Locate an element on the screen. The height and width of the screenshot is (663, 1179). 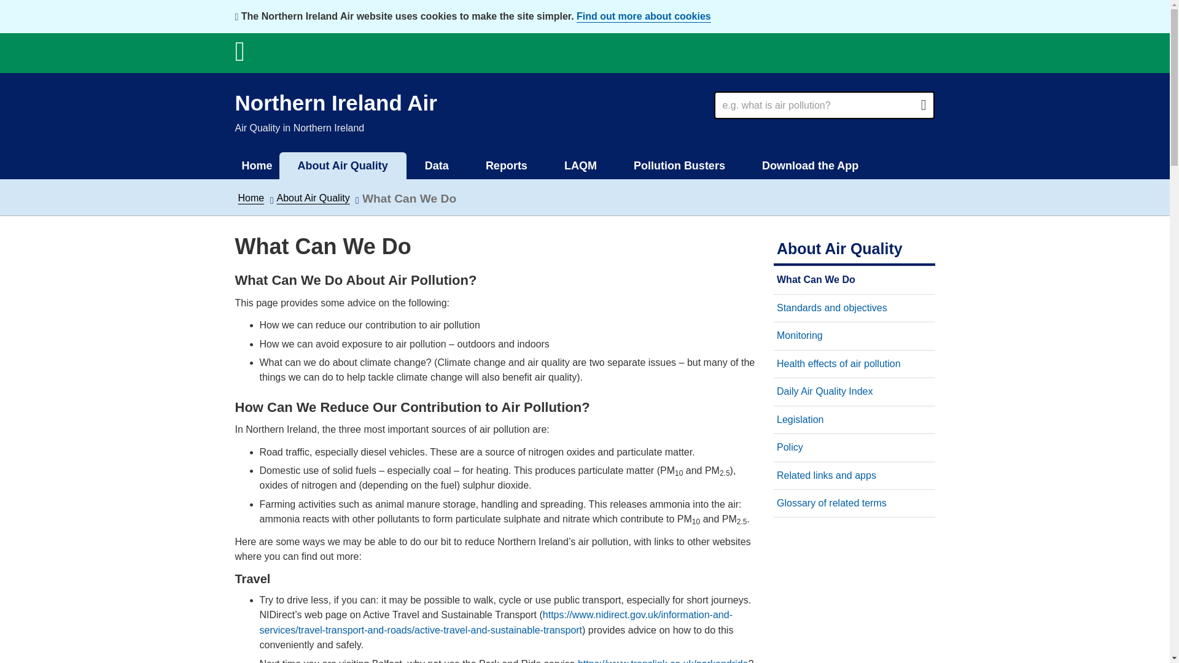
Daily Air Quality Index is located at coordinates (825, 390).